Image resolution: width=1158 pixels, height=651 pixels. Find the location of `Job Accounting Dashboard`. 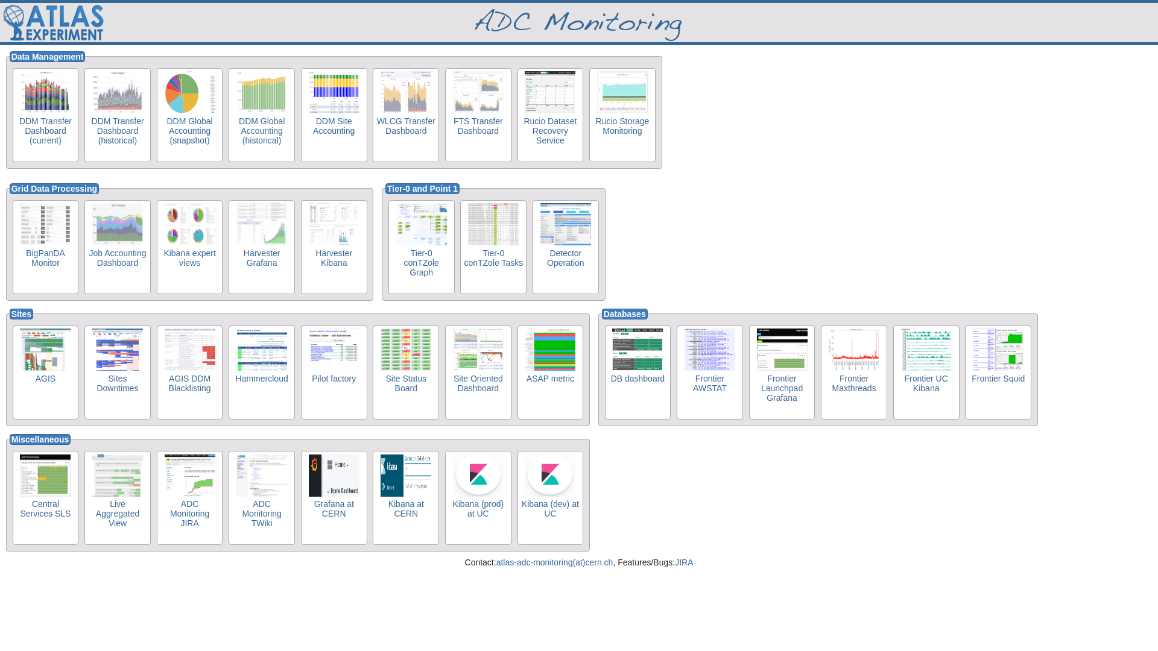

Job Accounting Dashboard is located at coordinates (118, 247).